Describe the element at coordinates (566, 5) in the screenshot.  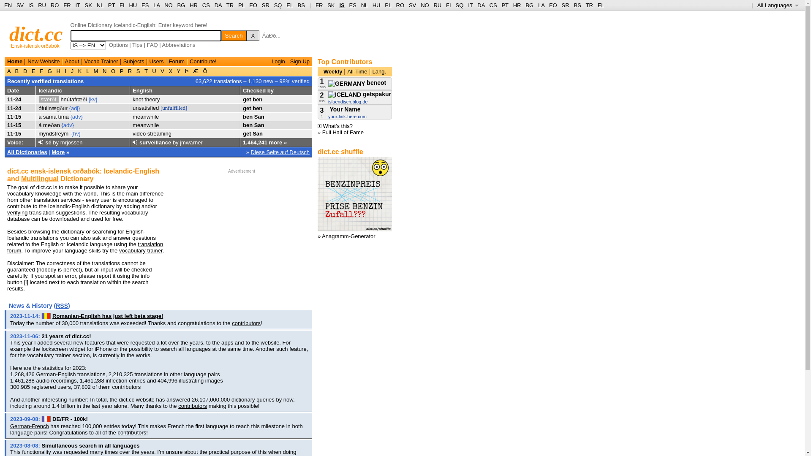
I see `SR` at that location.